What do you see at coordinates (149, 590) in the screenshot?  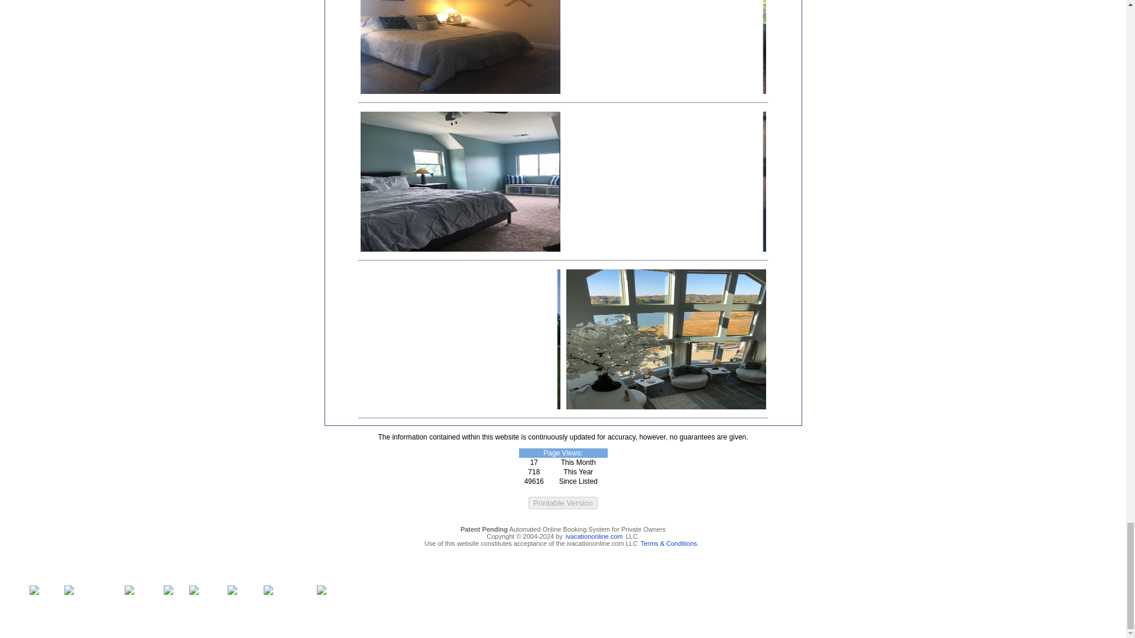 I see `Websites` at bounding box center [149, 590].